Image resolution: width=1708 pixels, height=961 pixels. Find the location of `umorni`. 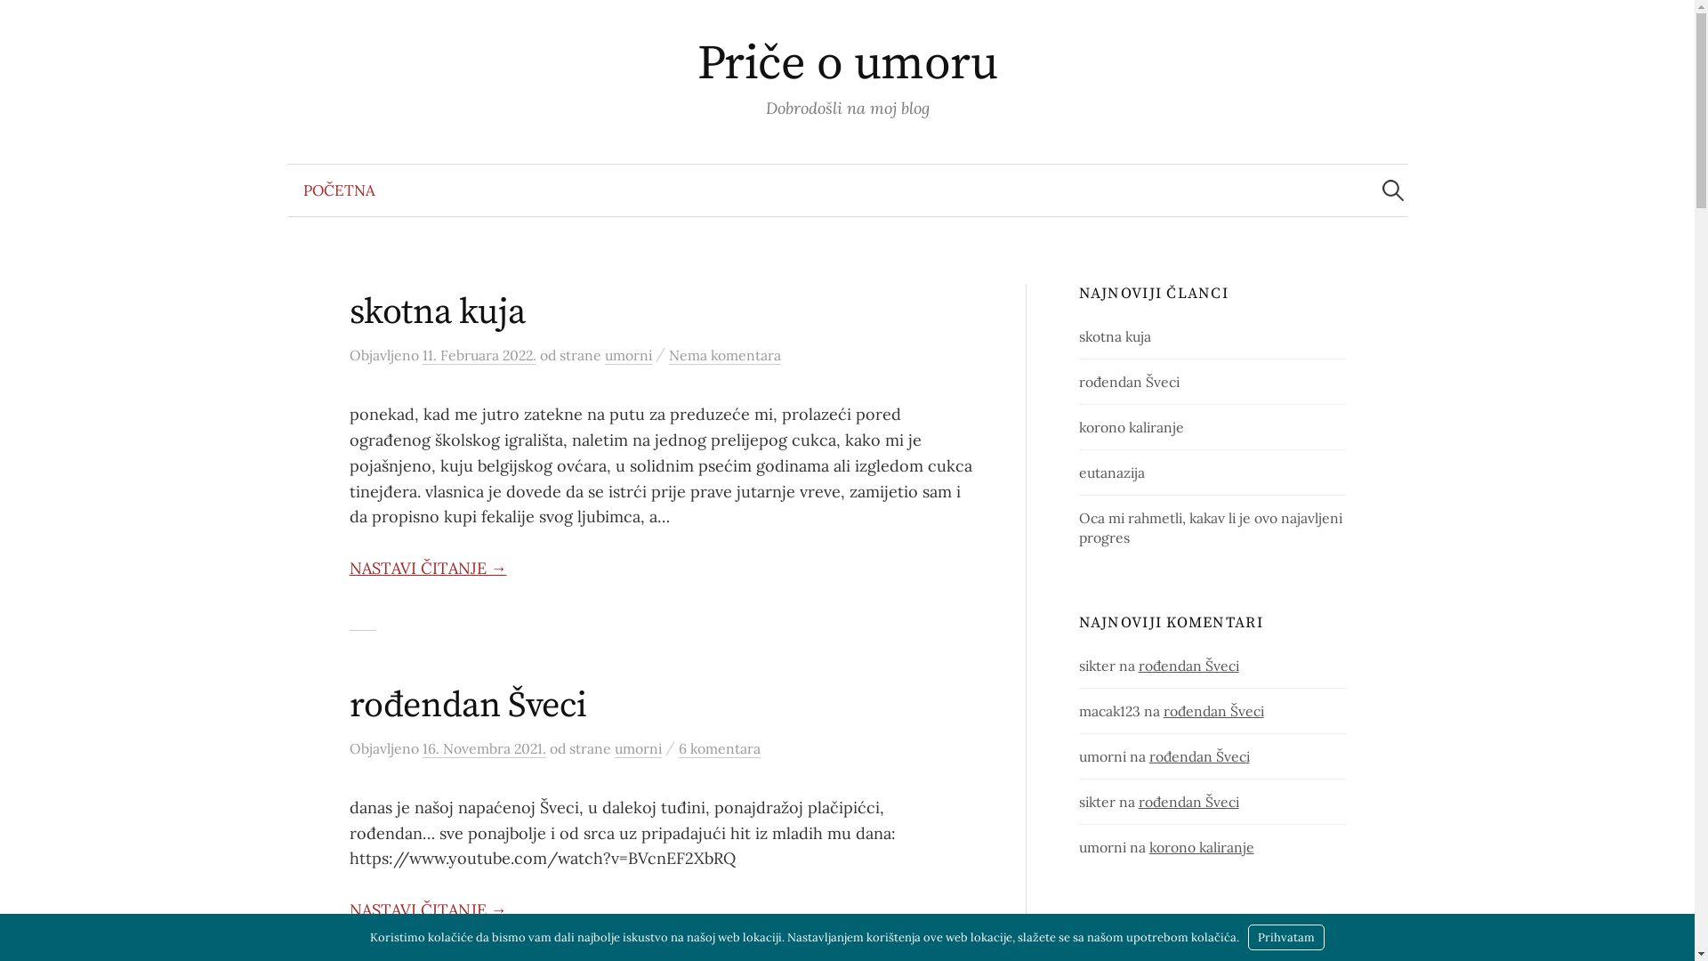

umorni is located at coordinates (637, 749).